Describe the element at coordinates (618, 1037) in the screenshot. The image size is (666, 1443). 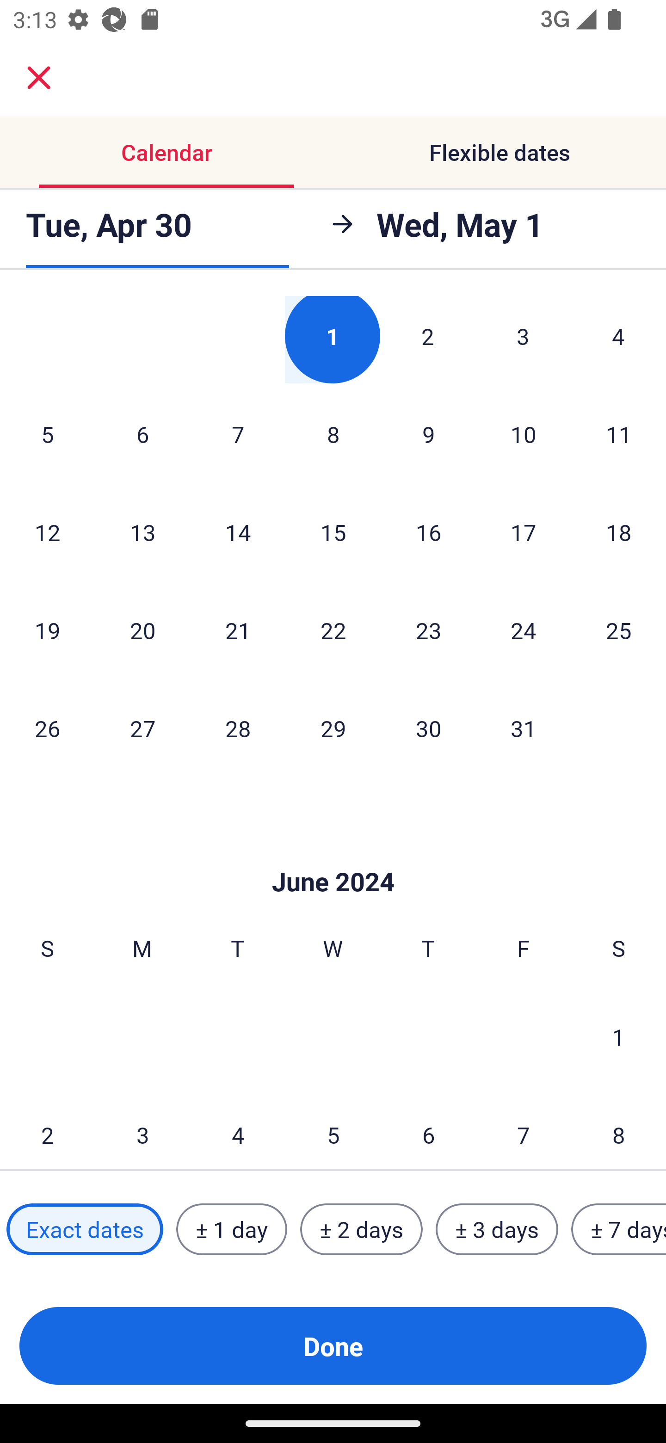
I see `1 Saturday, June 1, 2024` at that location.